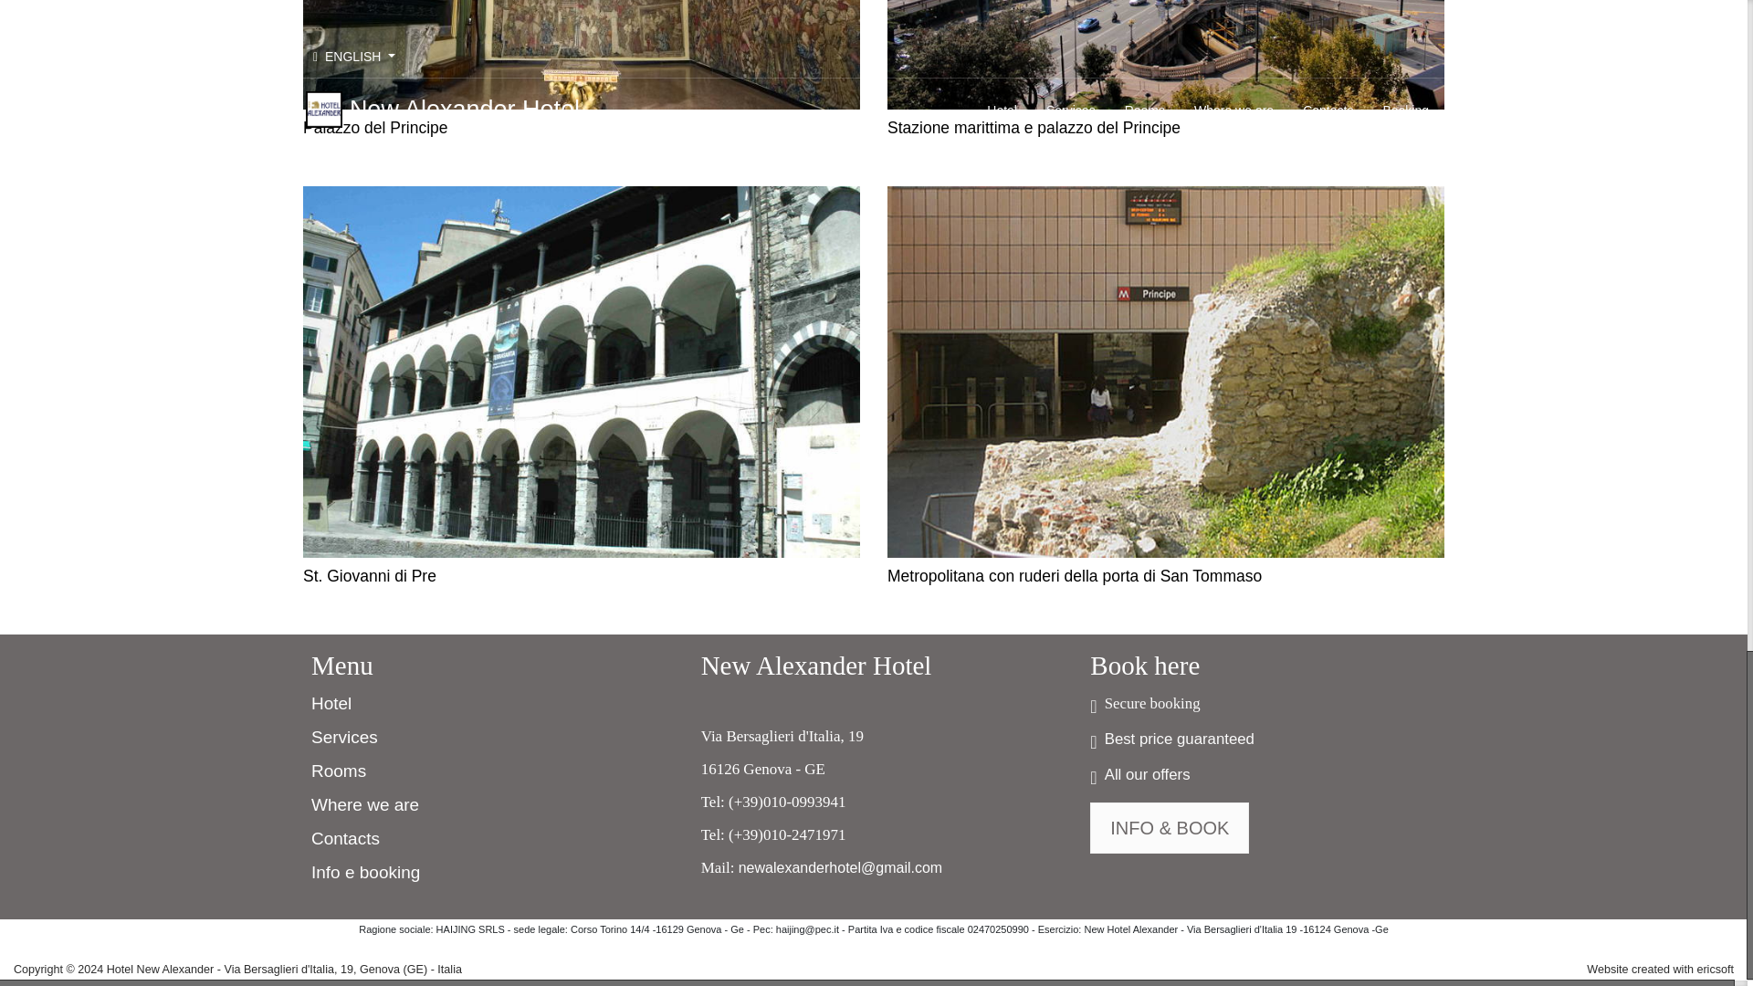 This screenshot has width=1753, height=986. What do you see at coordinates (365, 805) in the screenshot?
I see `Where we are` at bounding box center [365, 805].